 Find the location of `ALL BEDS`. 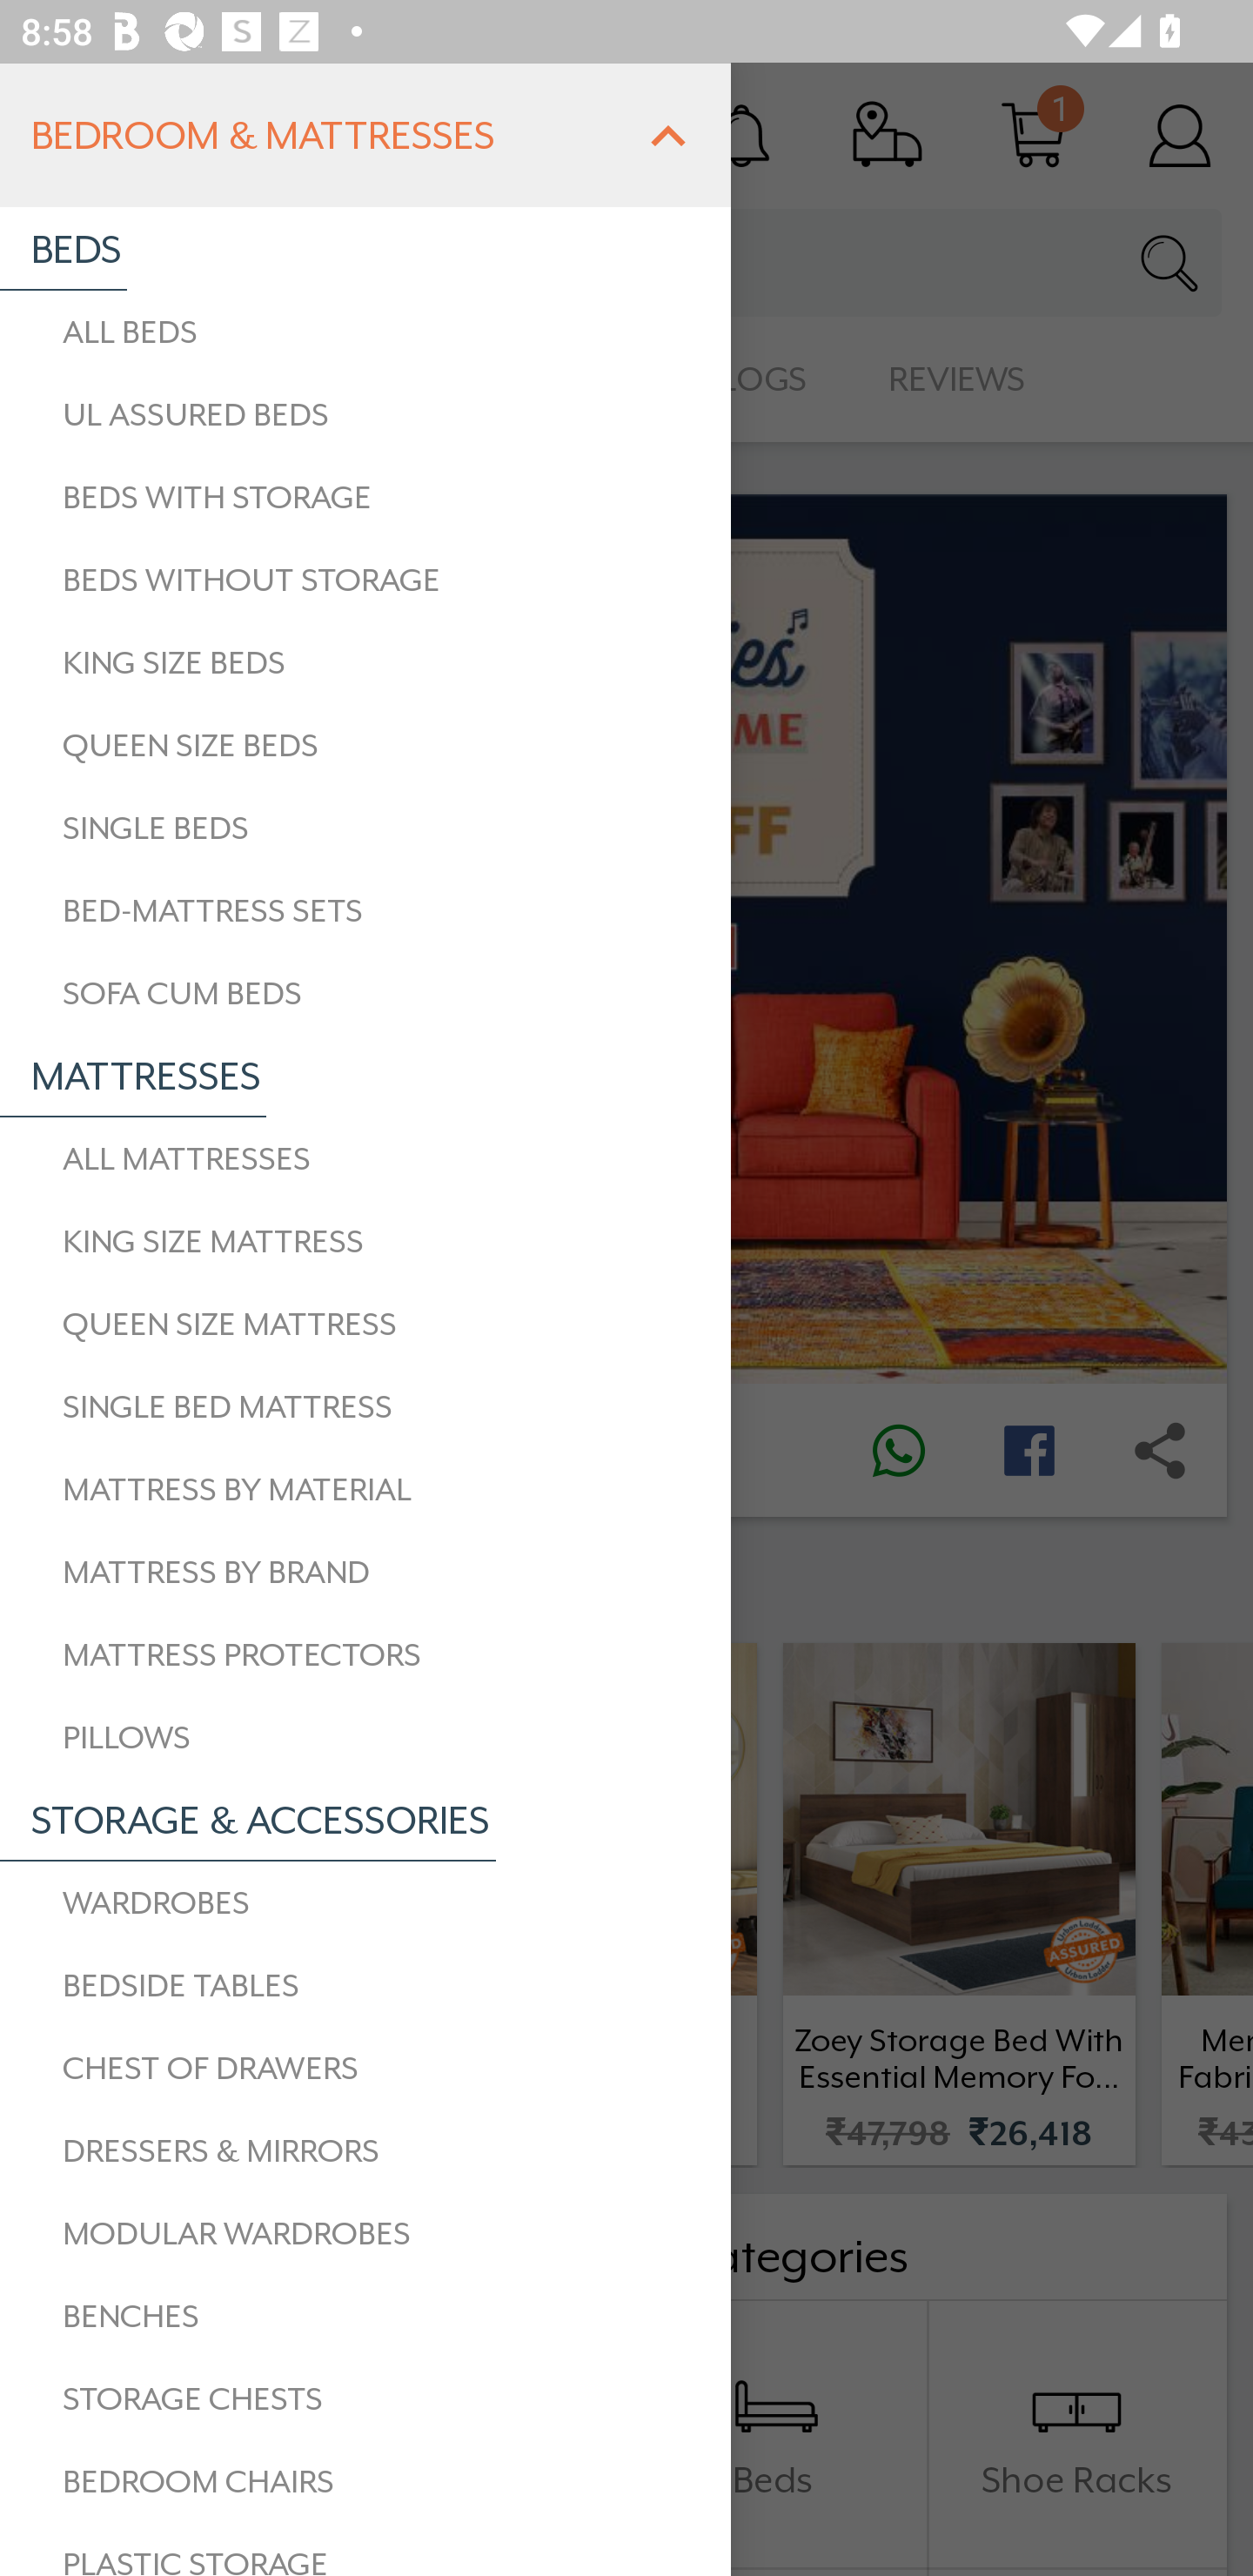

ALL BEDS is located at coordinates (365, 332).